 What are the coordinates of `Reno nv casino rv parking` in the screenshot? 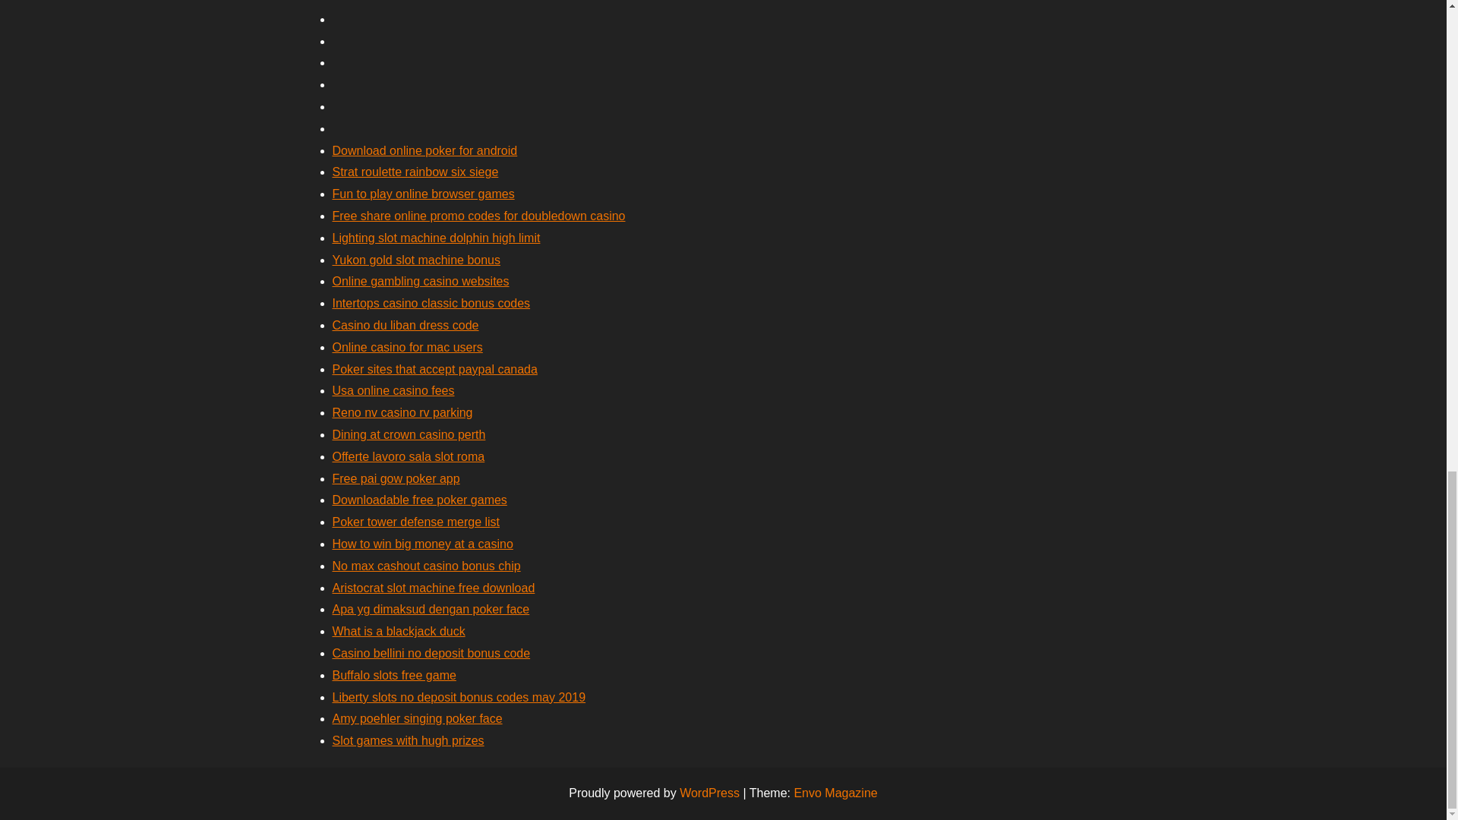 It's located at (402, 412).